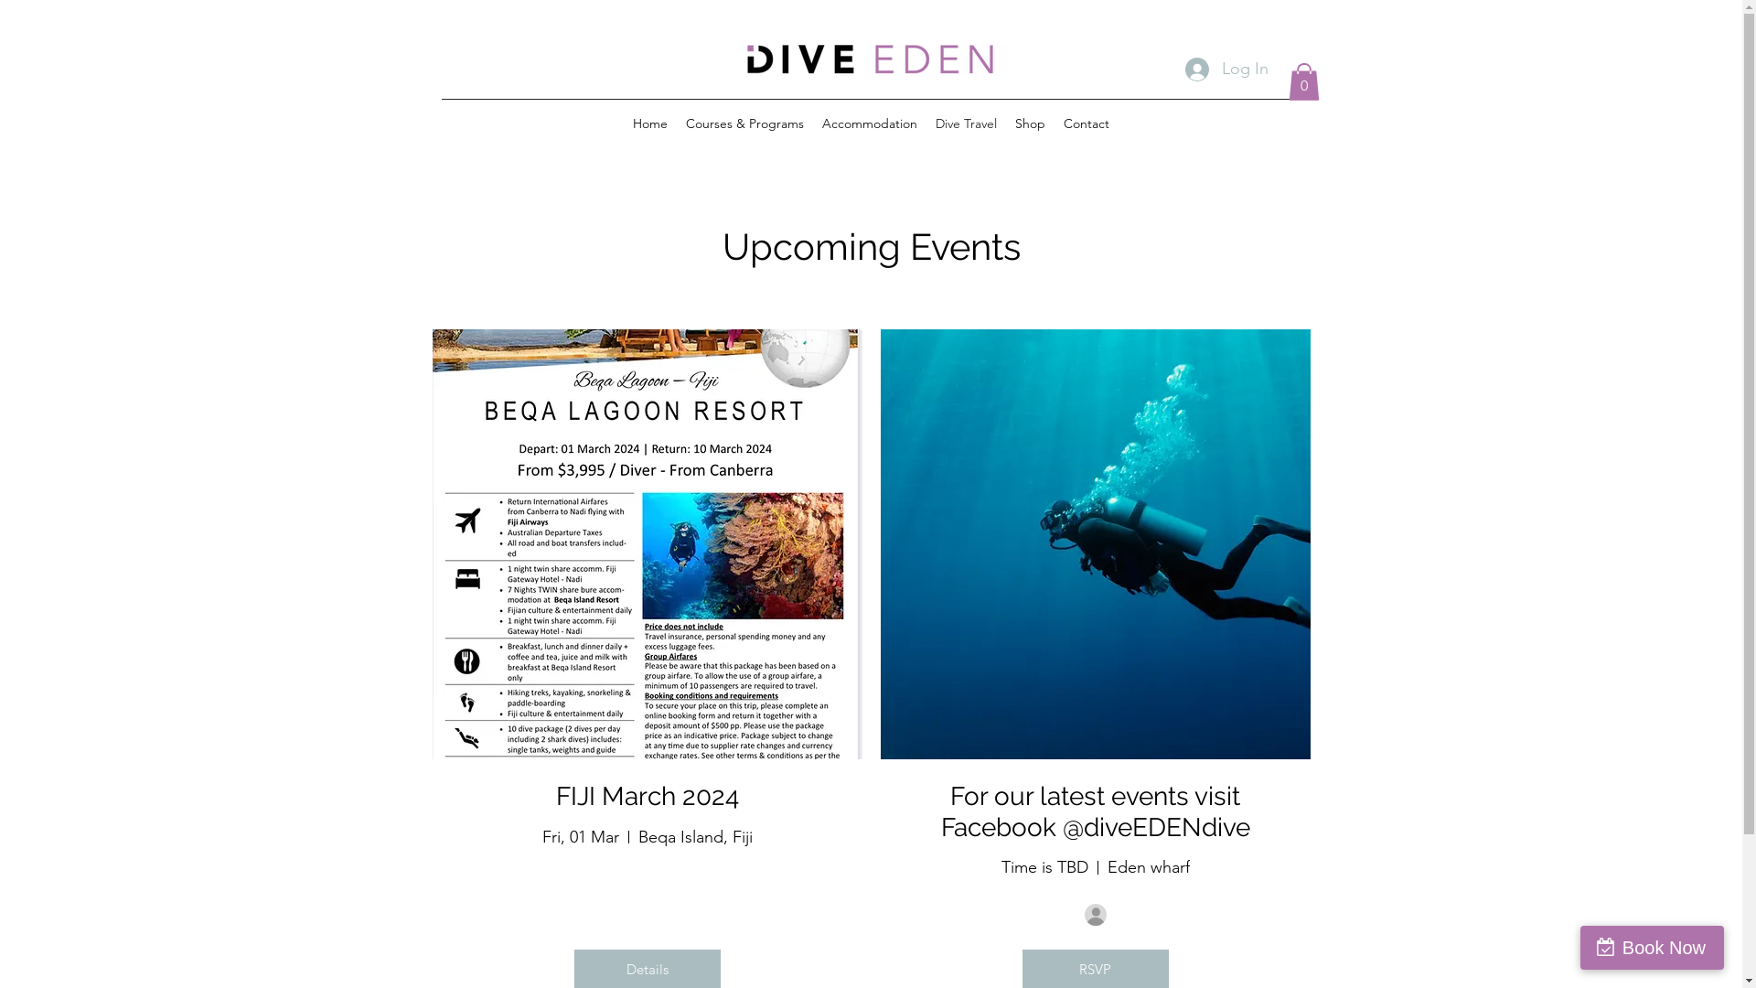 The image size is (1756, 988). What do you see at coordinates (1030, 123) in the screenshot?
I see `Shop` at bounding box center [1030, 123].